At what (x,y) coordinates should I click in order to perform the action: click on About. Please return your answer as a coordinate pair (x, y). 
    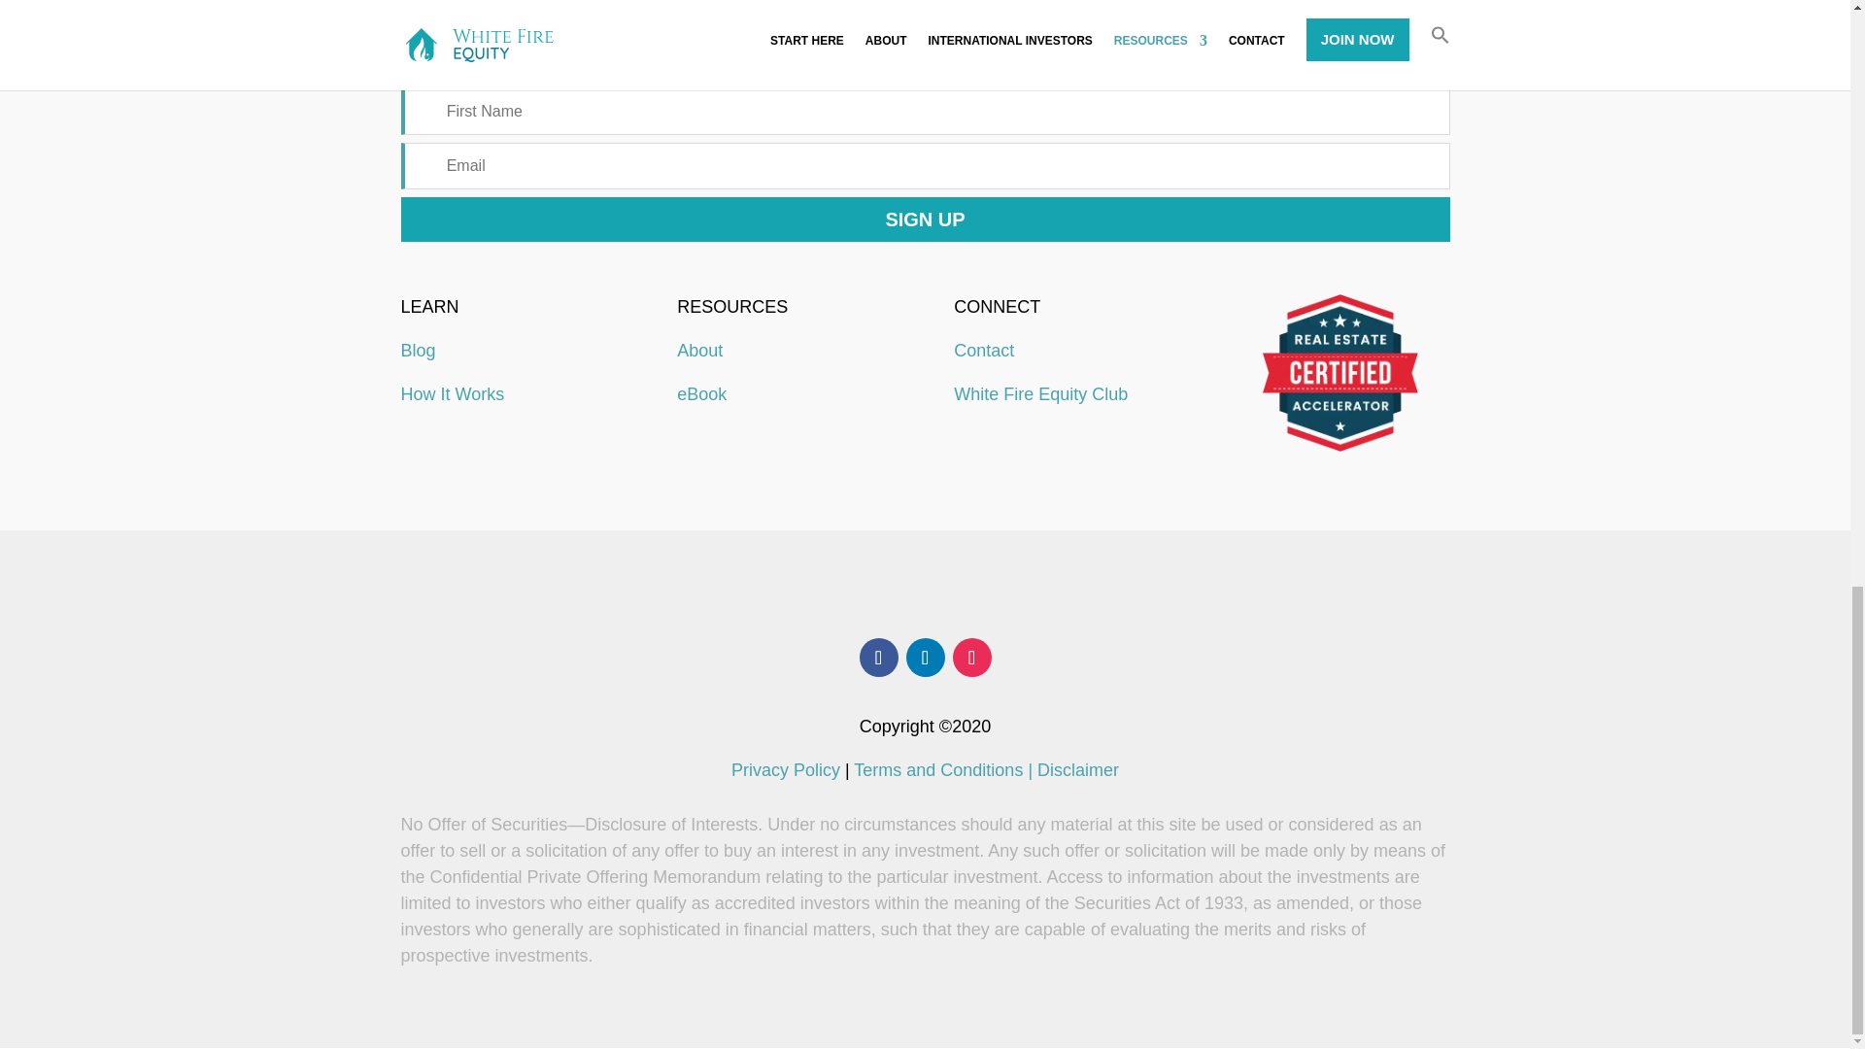
    Looking at the image, I should click on (699, 351).